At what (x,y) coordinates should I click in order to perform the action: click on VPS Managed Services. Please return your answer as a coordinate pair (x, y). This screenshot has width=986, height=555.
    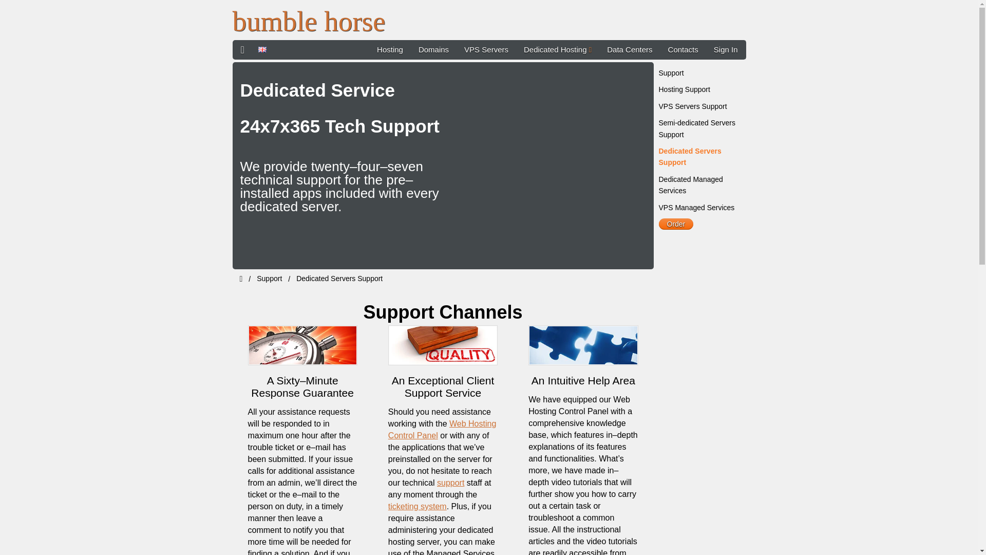
    Looking at the image, I should click on (696, 208).